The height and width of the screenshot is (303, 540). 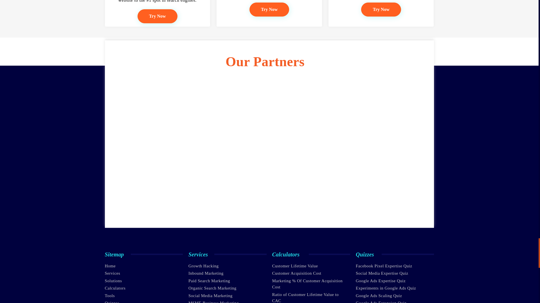 What do you see at coordinates (381, 10) in the screenshot?
I see `Try Now` at bounding box center [381, 10].